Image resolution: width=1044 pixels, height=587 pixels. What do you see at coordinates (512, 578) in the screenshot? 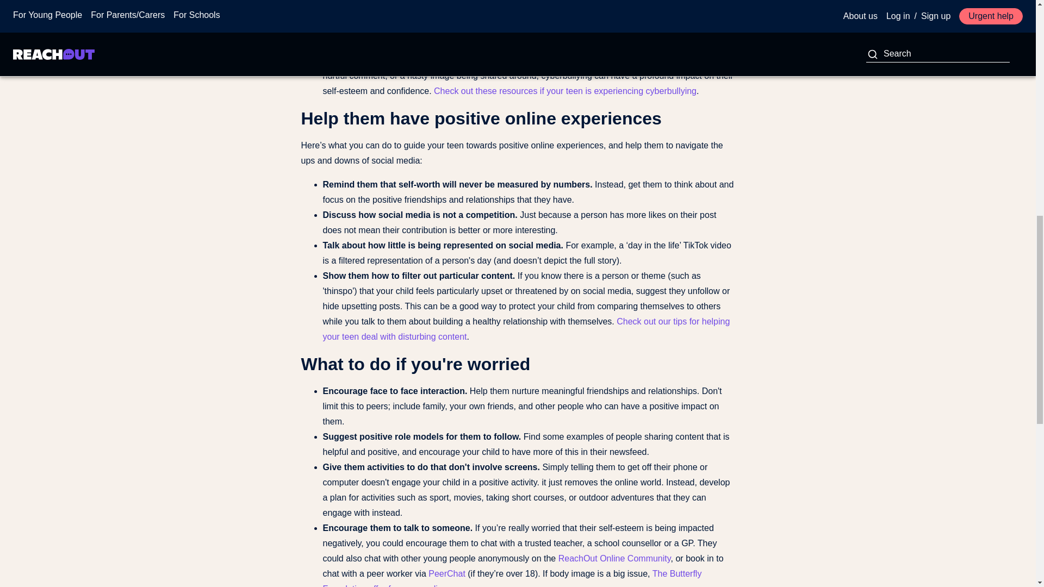
I see `The Butterfly Foundation offer free counseling` at bounding box center [512, 578].